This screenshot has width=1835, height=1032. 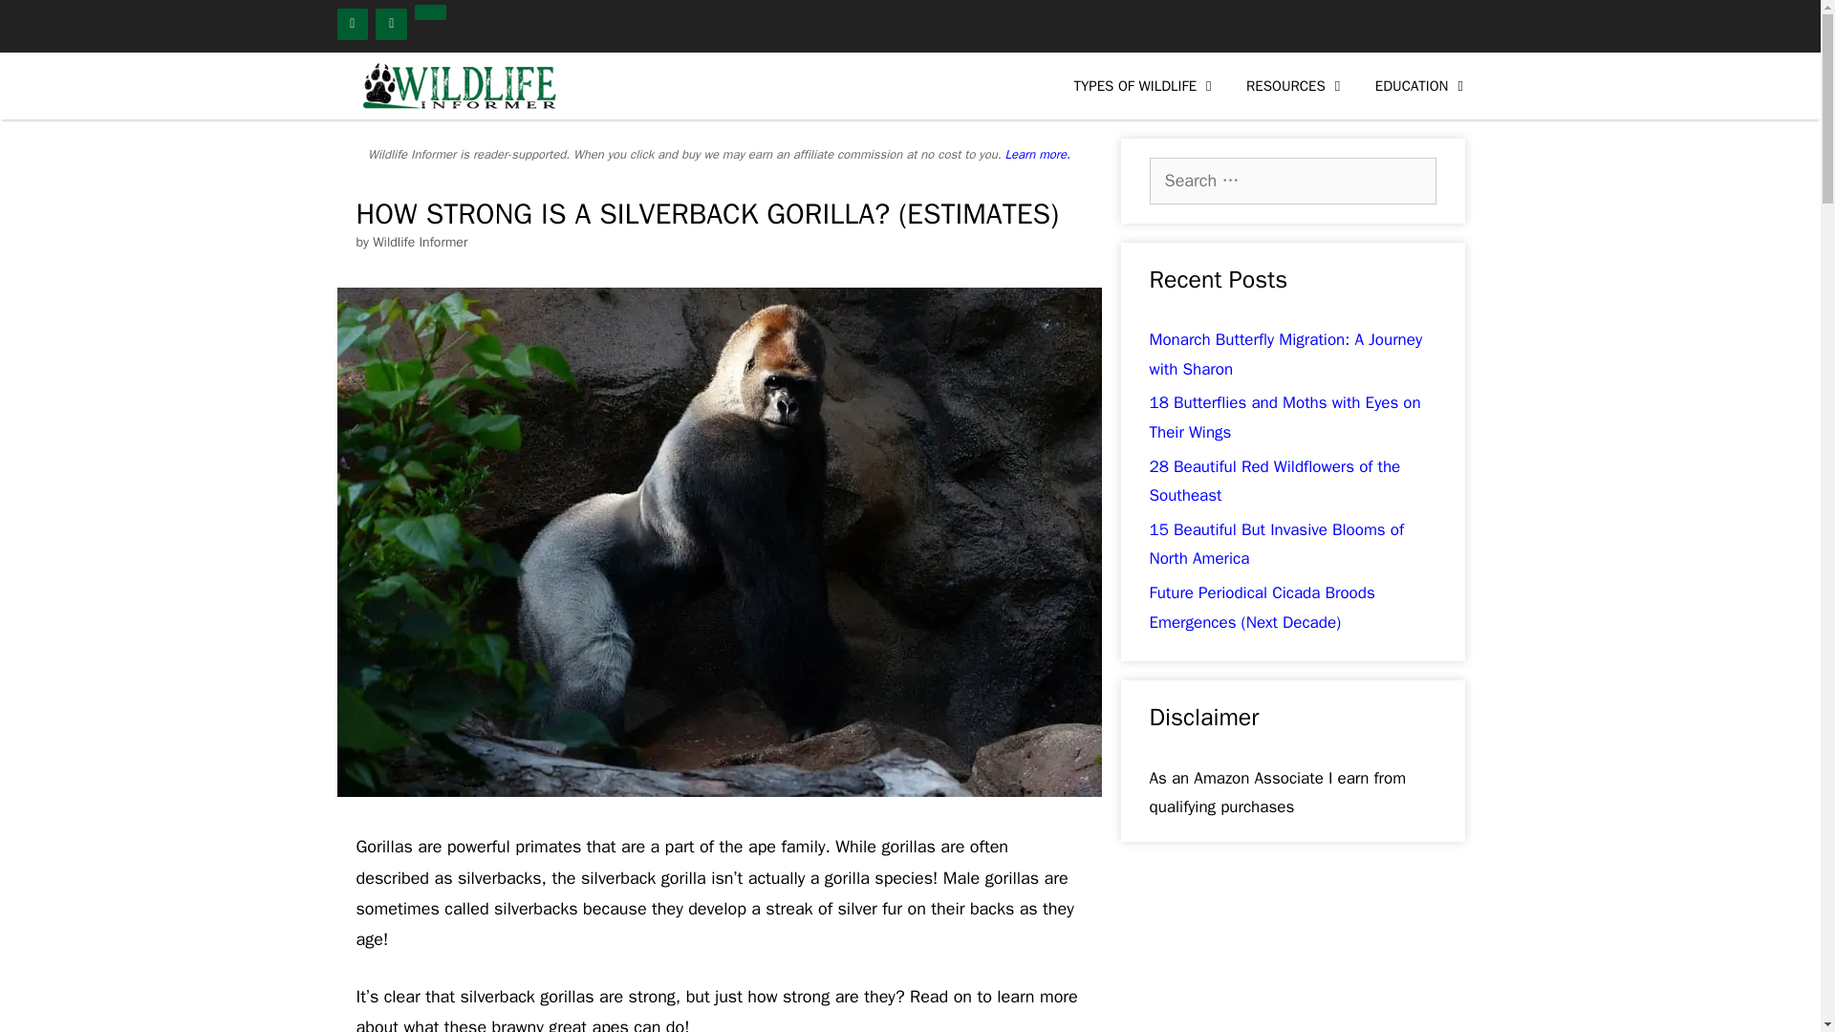 I want to click on Pinterest, so click(x=430, y=11).